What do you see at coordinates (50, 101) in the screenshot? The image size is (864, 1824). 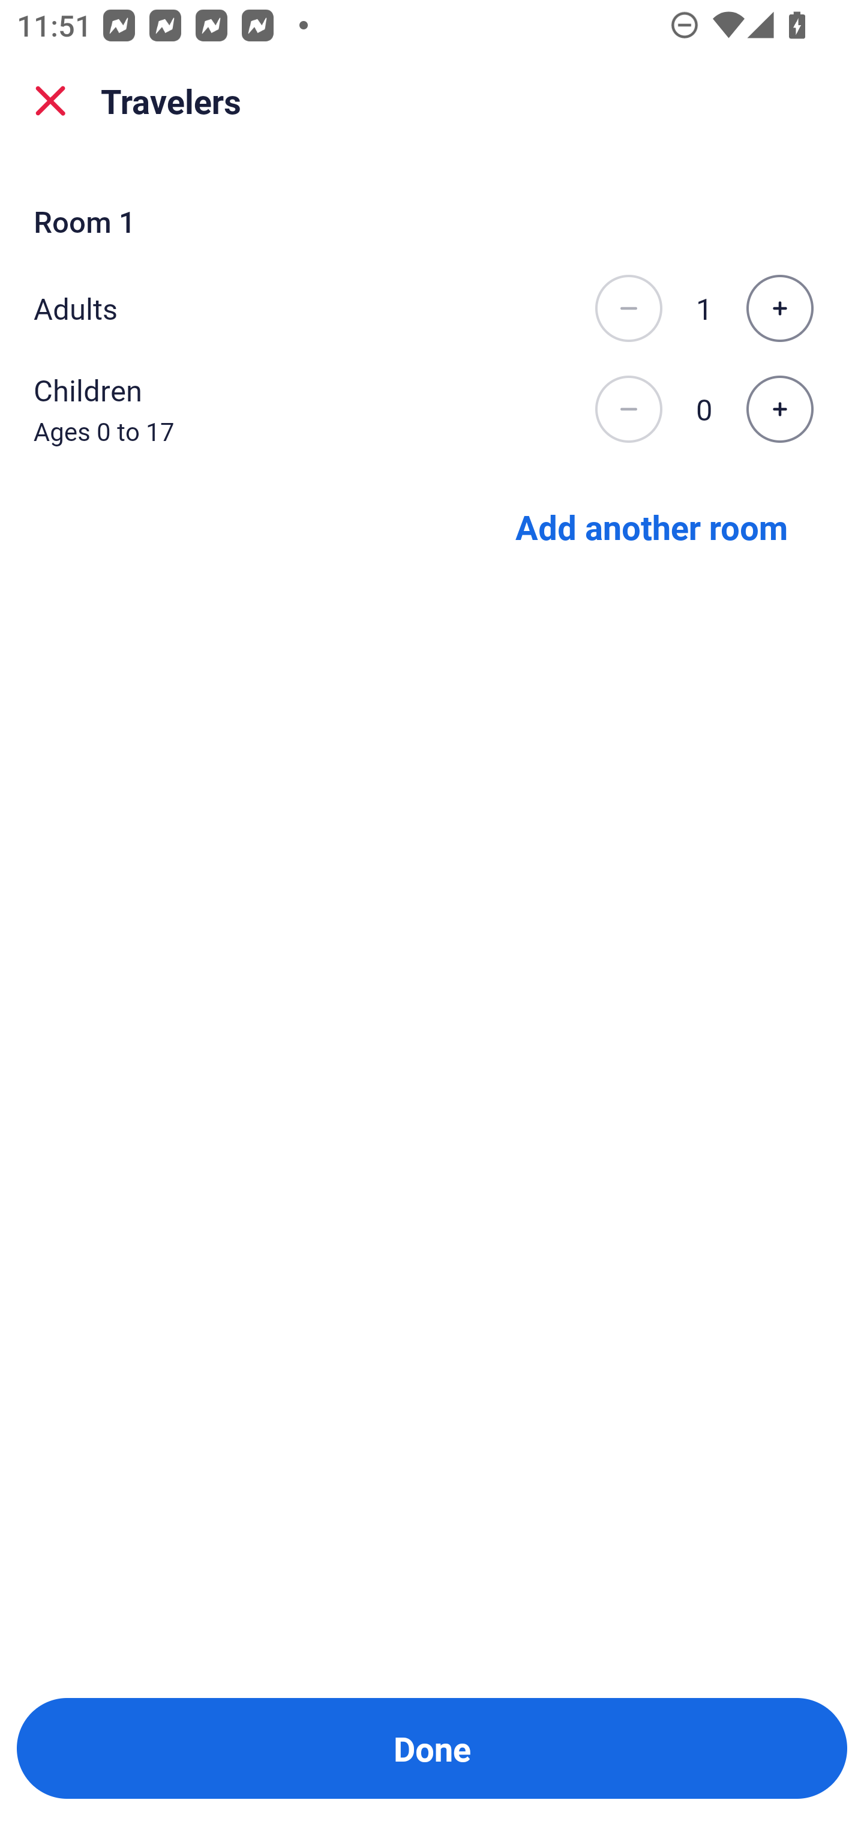 I see `close` at bounding box center [50, 101].